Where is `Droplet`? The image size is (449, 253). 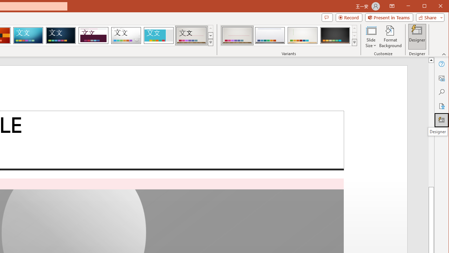
Droplet is located at coordinates (126, 35).